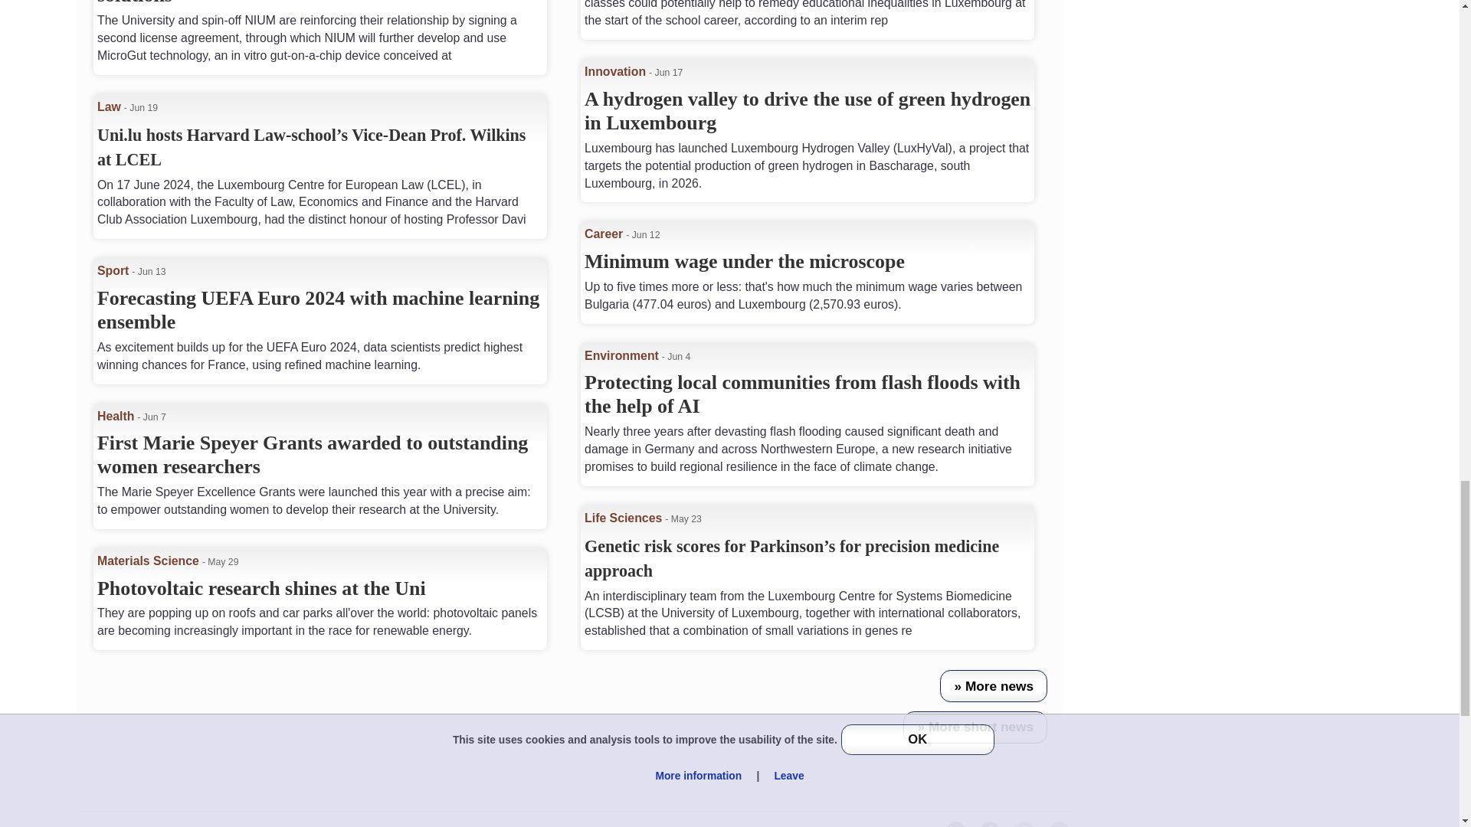 The image size is (1471, 827). What do you see at coordinates (990, 824) in the screenshot?
I see `Share on Facebook` at bounding box center [990, 824].